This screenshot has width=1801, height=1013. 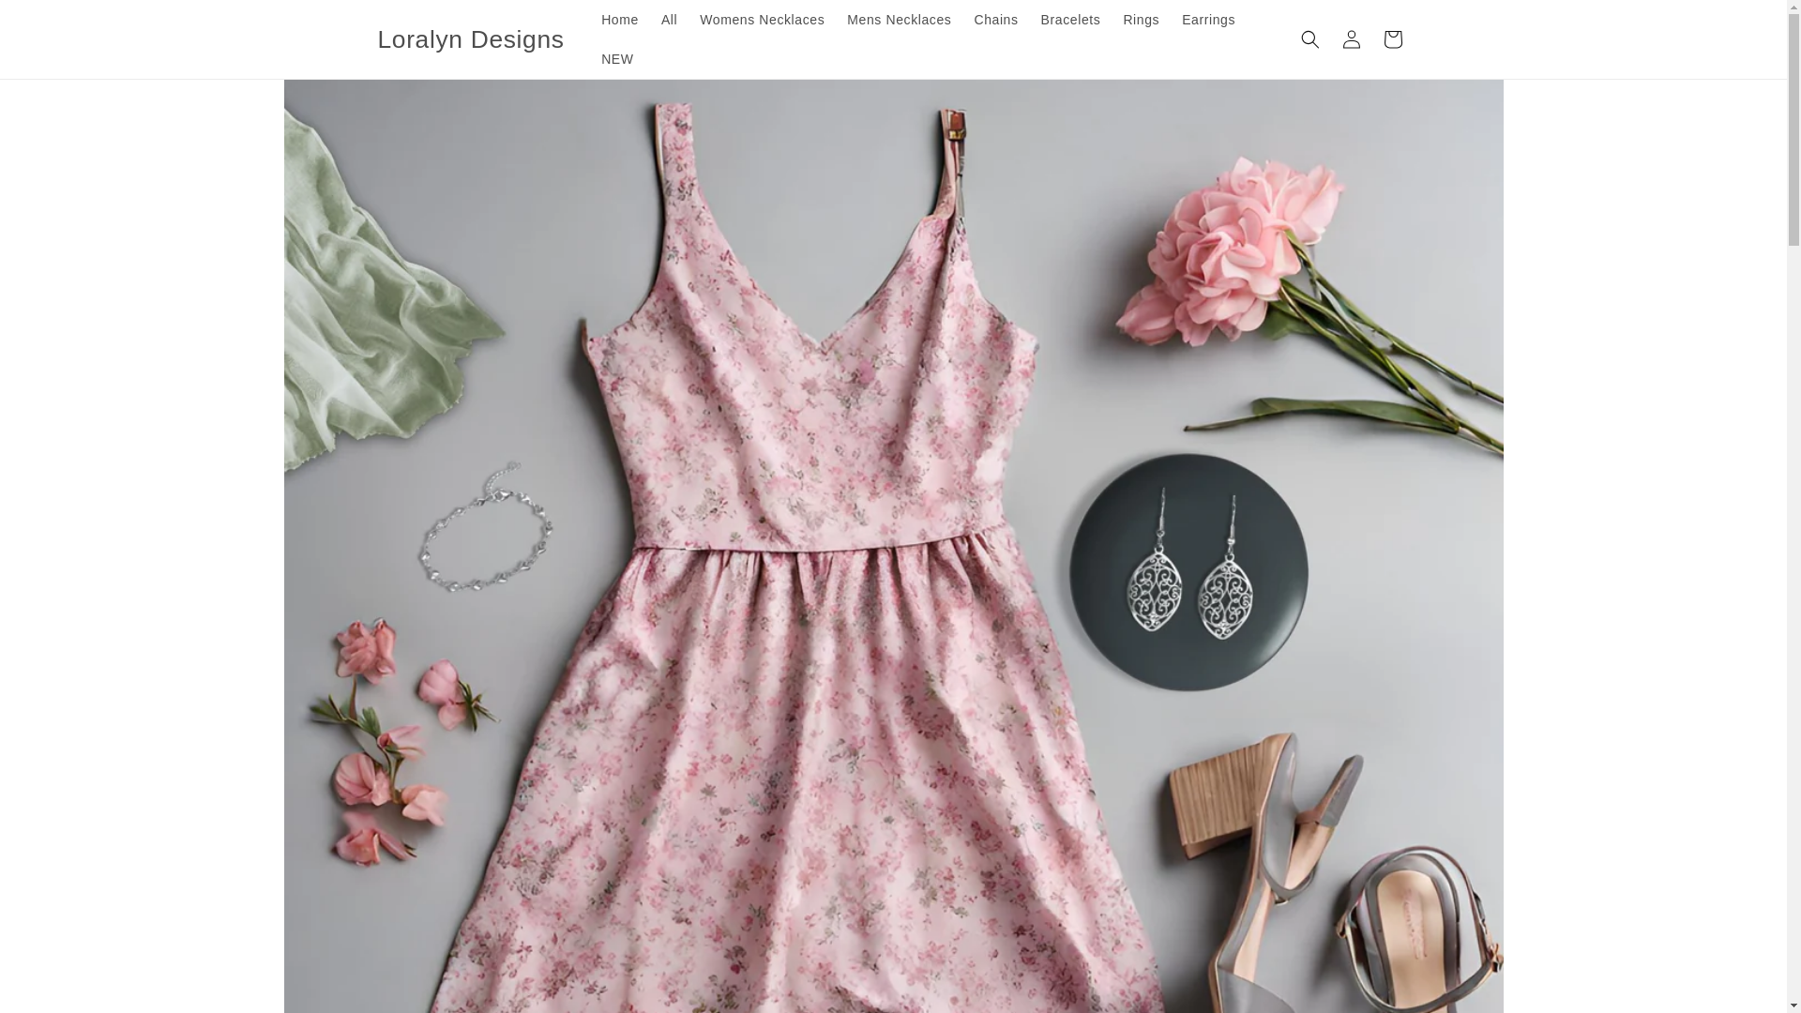 What do you see at coordinates (1391, 39) in the screenshot?
I see `Cart` at bounding box center [1391, 39].